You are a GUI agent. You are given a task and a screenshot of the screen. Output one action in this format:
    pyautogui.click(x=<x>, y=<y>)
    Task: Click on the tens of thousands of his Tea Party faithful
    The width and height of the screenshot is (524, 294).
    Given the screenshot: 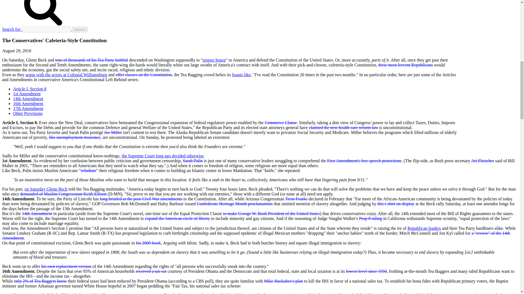 What is the action you would take?
    pyautogui.click(x=91, y=60)
    